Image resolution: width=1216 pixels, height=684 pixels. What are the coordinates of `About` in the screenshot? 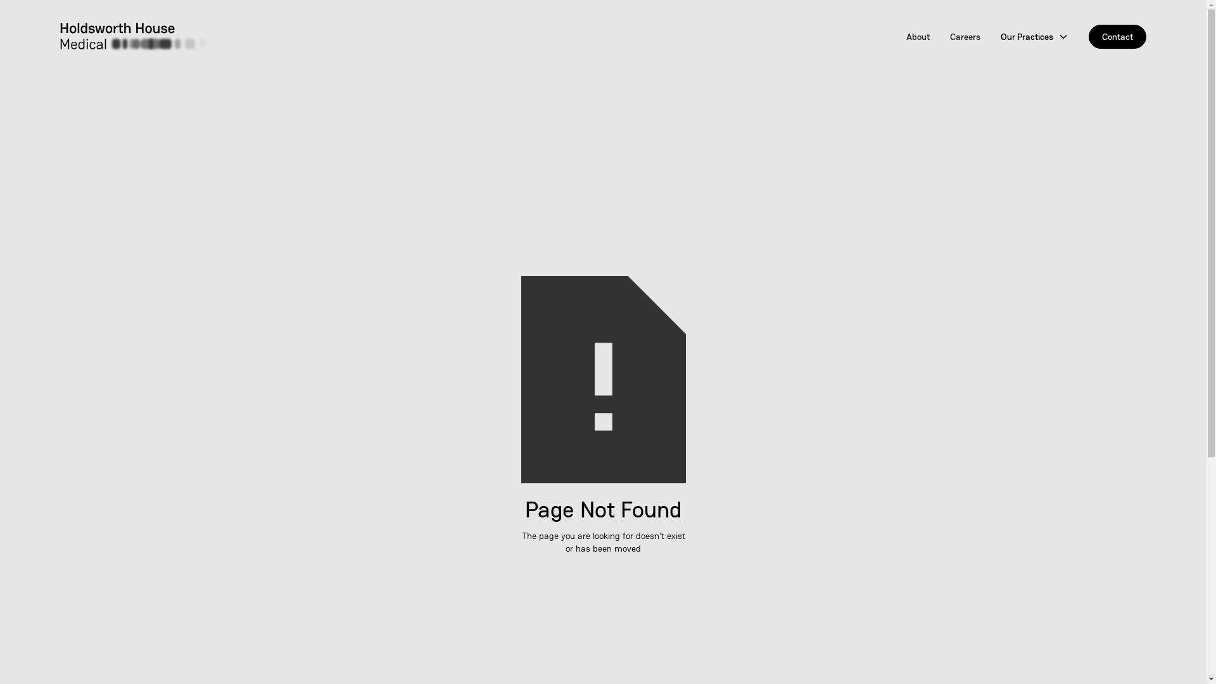 It's located at (918, 37).